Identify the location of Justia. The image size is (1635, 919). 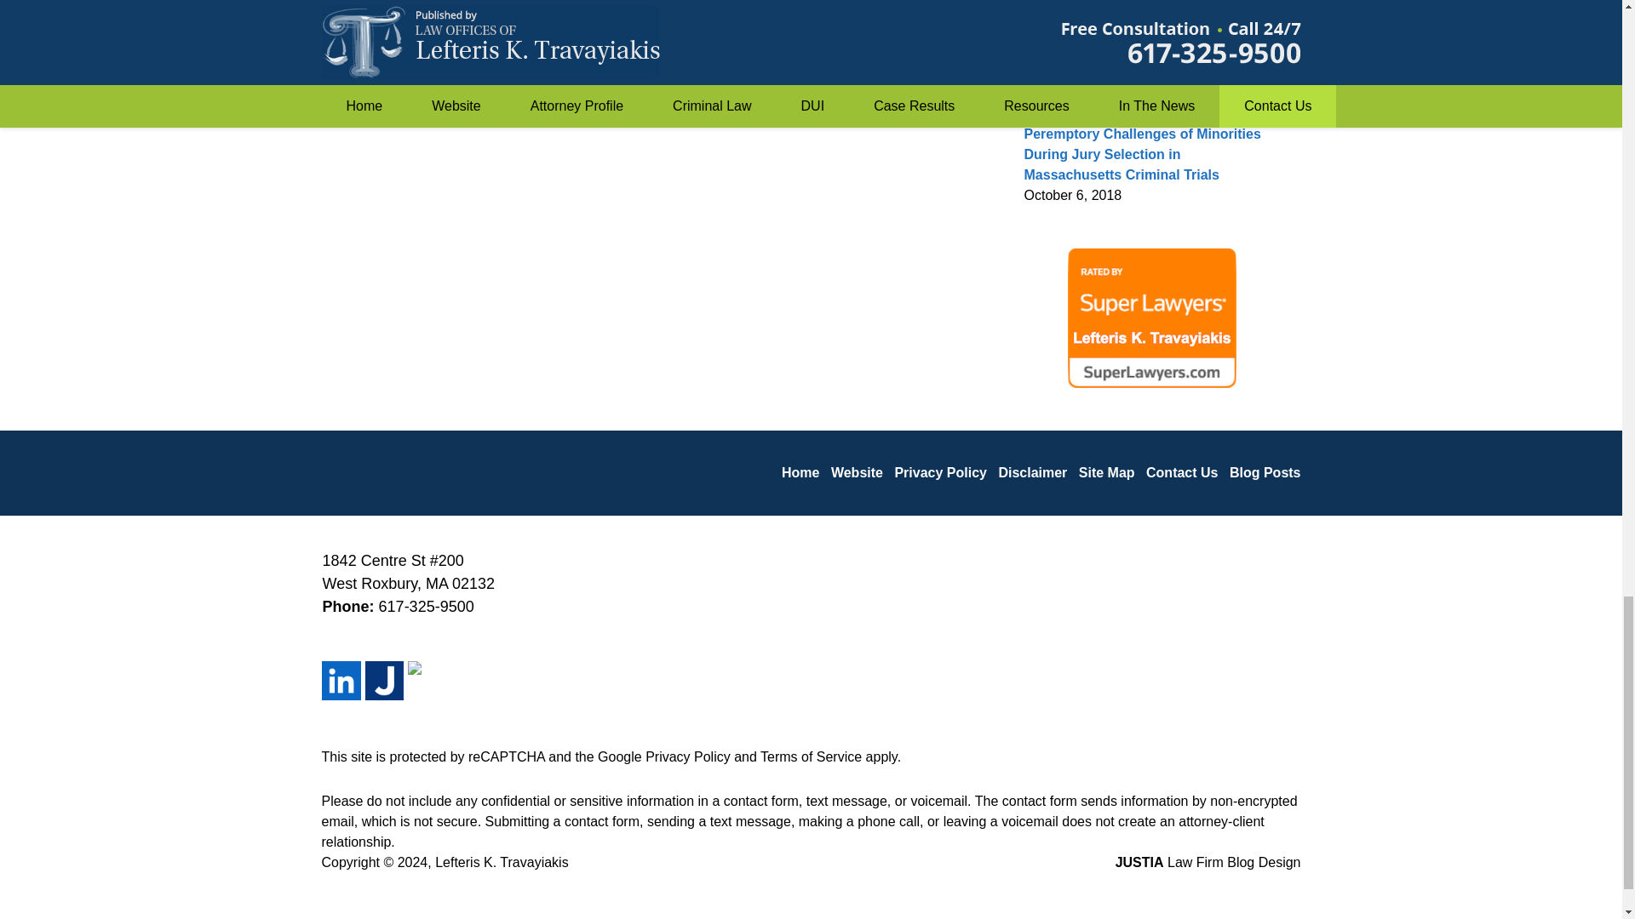
(384, 680).